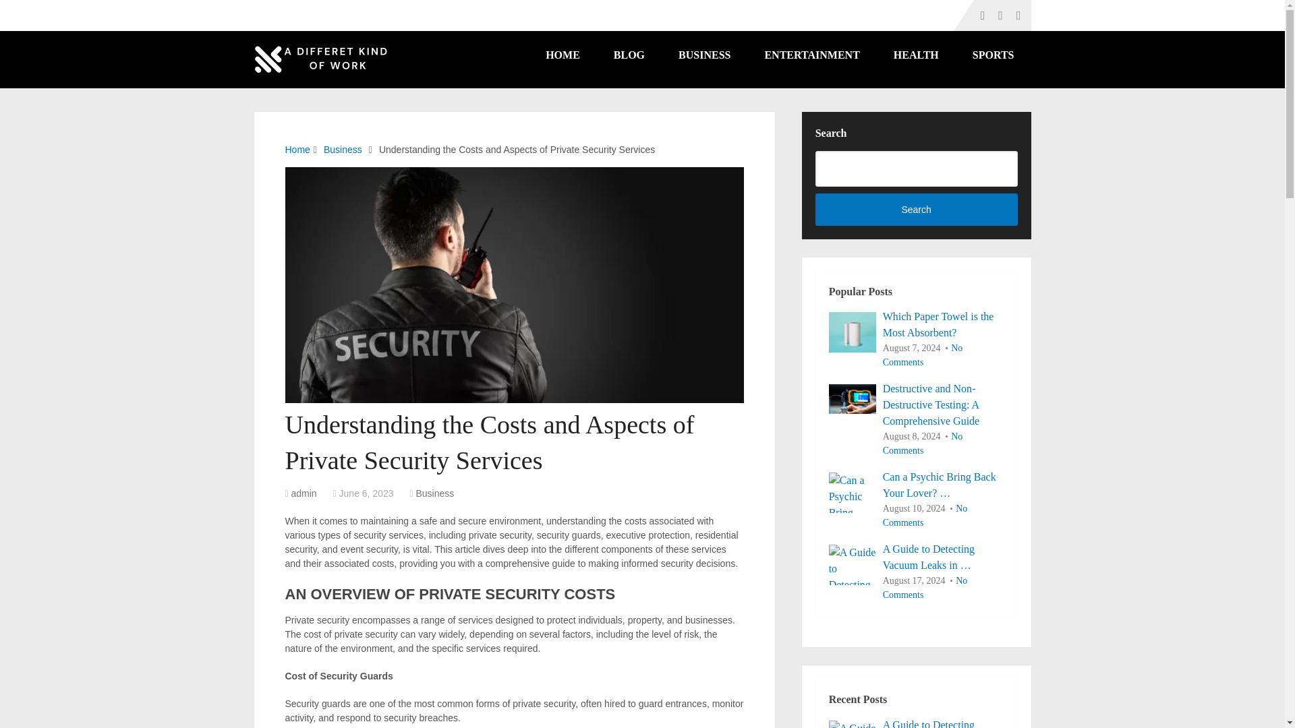 The image size is (1295, 728). I want to click on BLOG, so click(629, 55).